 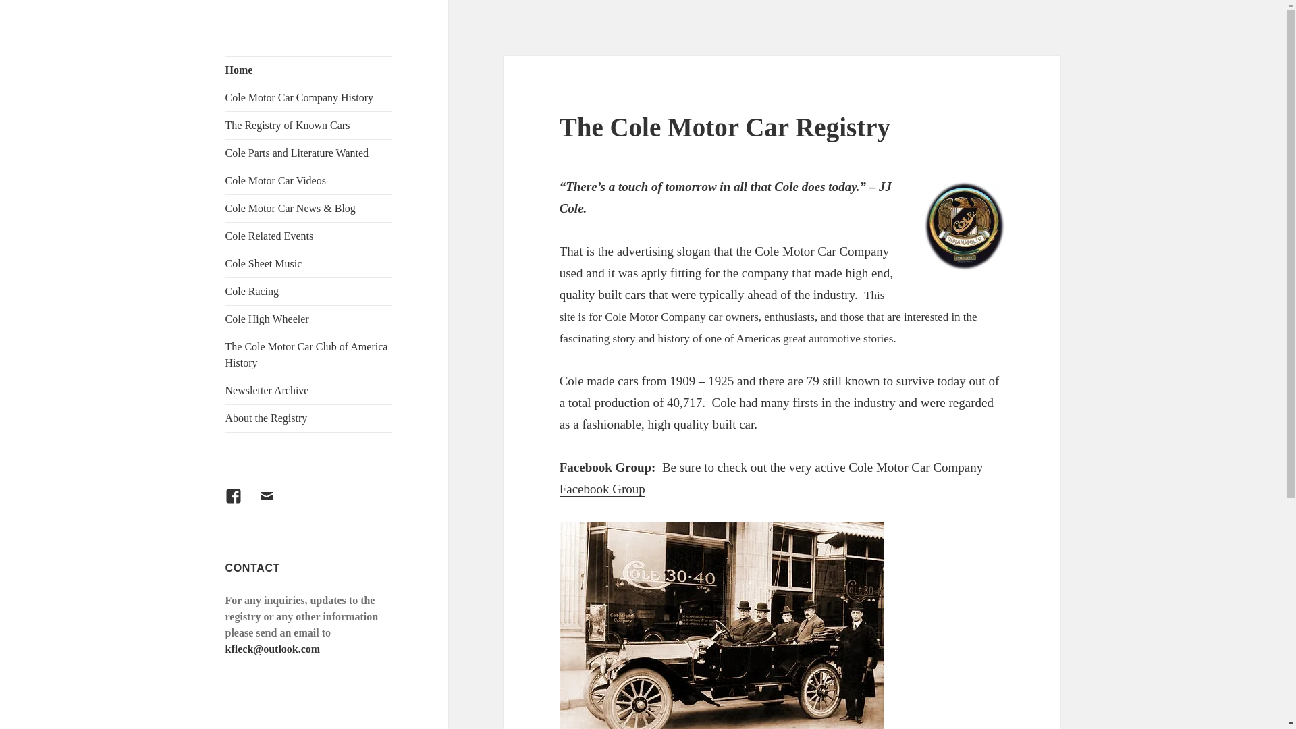 What do you see at coordinates (309, 292) in the screenshot?
I see `Cole Racing` at bounding box center [309, 292].